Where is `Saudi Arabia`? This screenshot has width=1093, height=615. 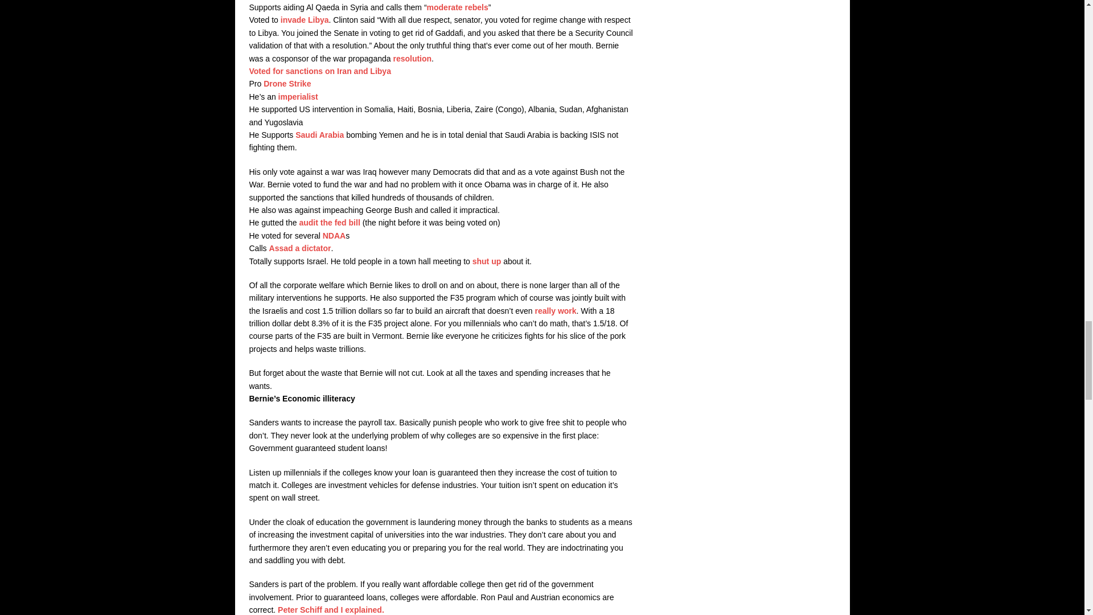
Saudi Arabia is located at coordinates (318, 134).